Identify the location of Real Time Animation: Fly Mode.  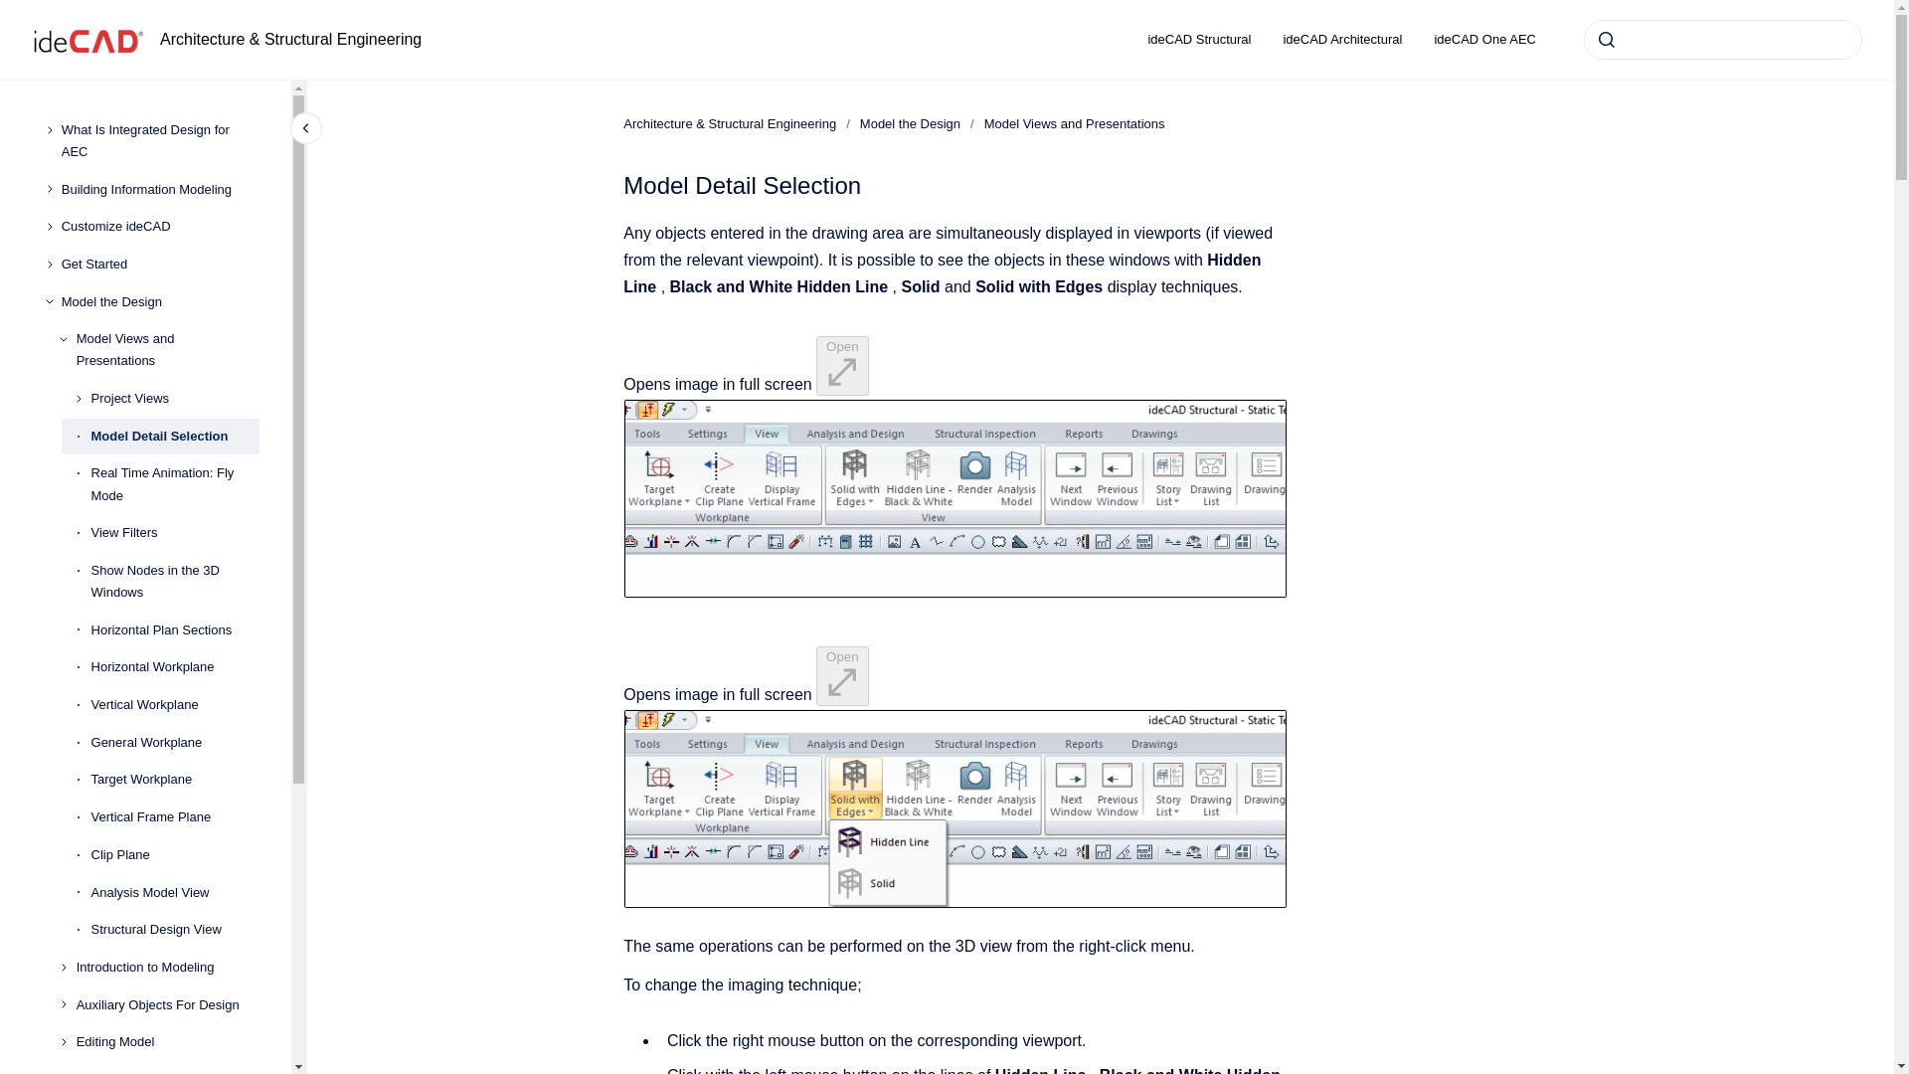
(175, 485).